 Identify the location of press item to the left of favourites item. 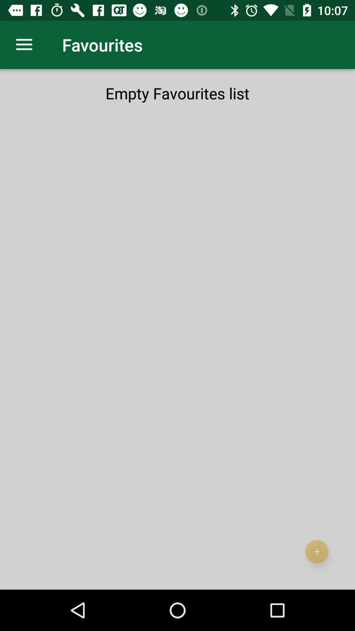
(24, 45).